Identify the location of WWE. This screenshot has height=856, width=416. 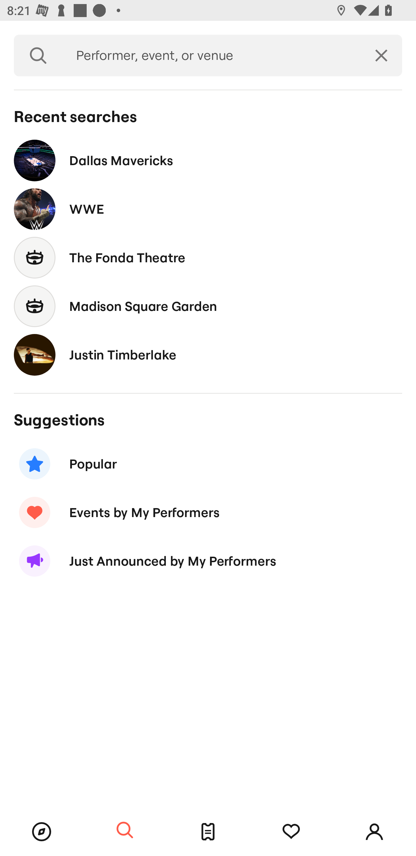
(208, 209).